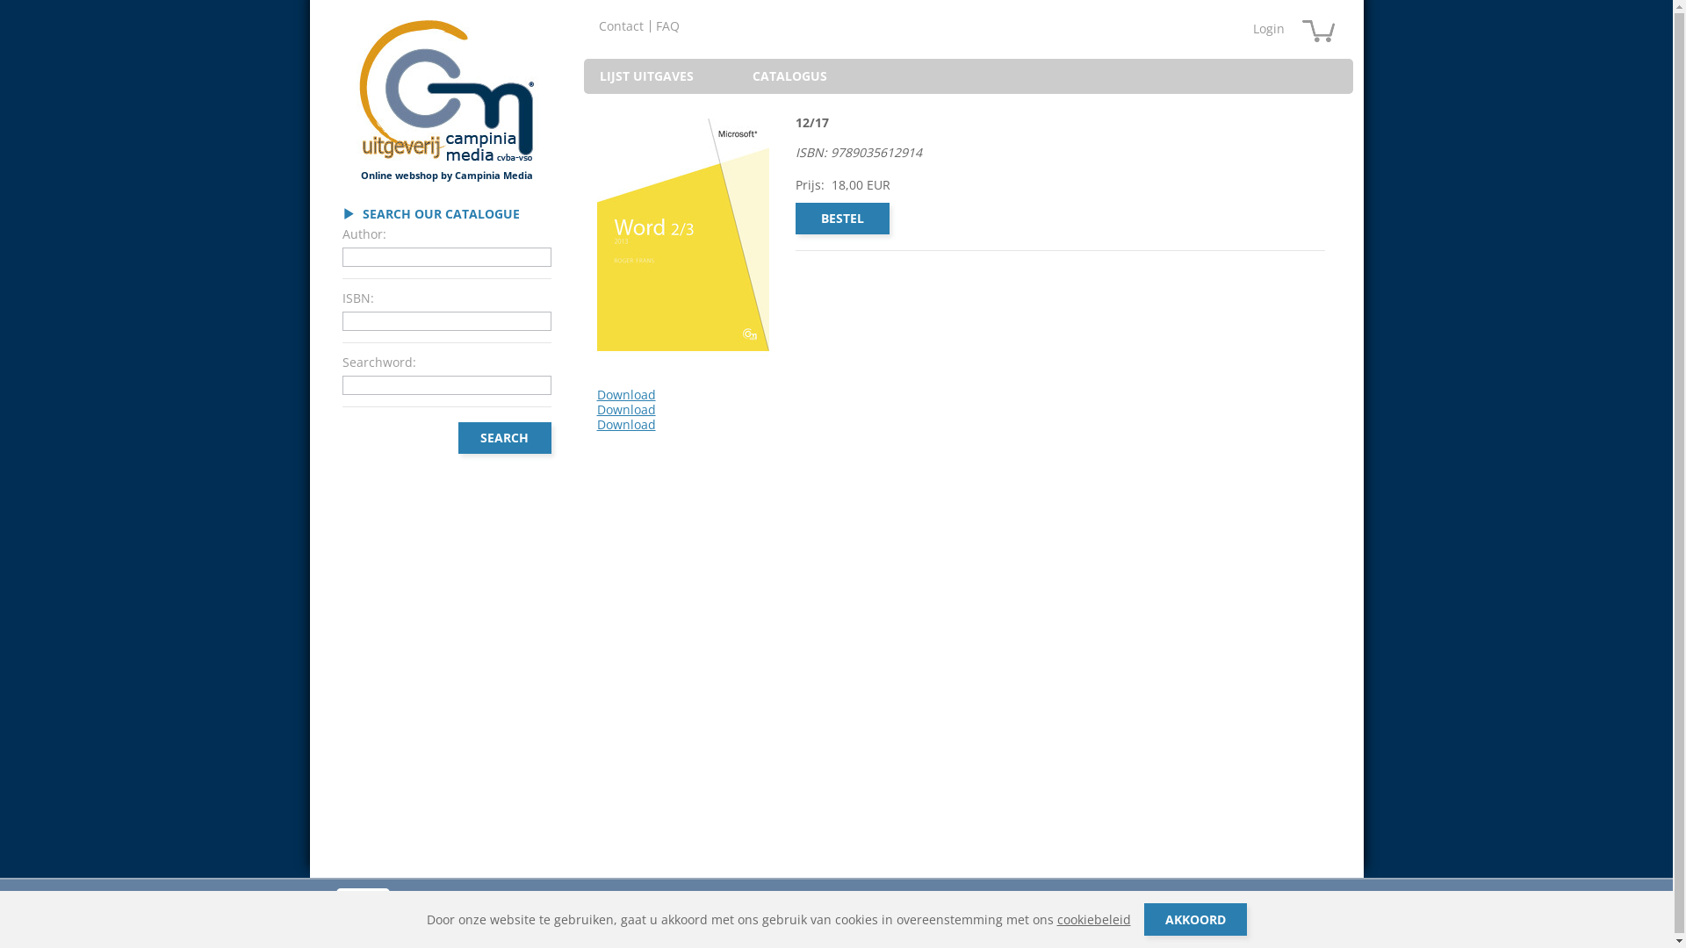 The height and width of the screenshot is (948, 1686). I want to click on Contact, so click(621, 26).